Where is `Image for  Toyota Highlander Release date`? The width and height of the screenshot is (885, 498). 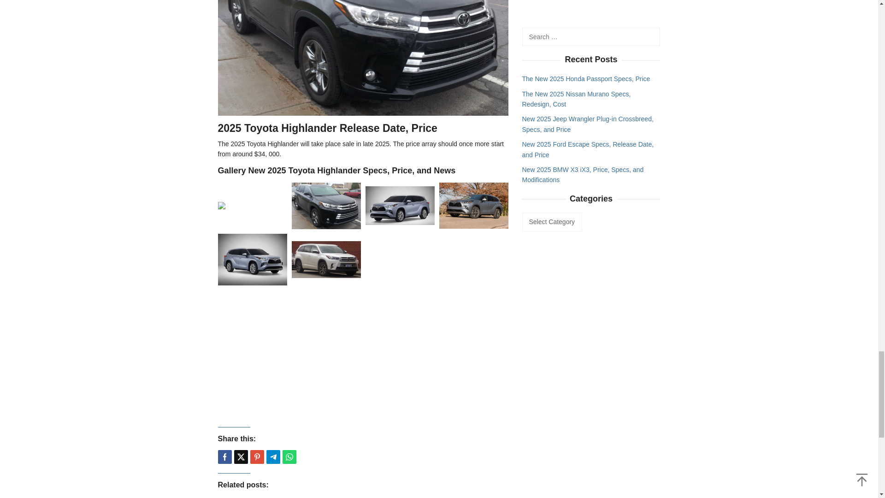 Image for  Toyota Highlander Release date is located at coordinates (252, 206).